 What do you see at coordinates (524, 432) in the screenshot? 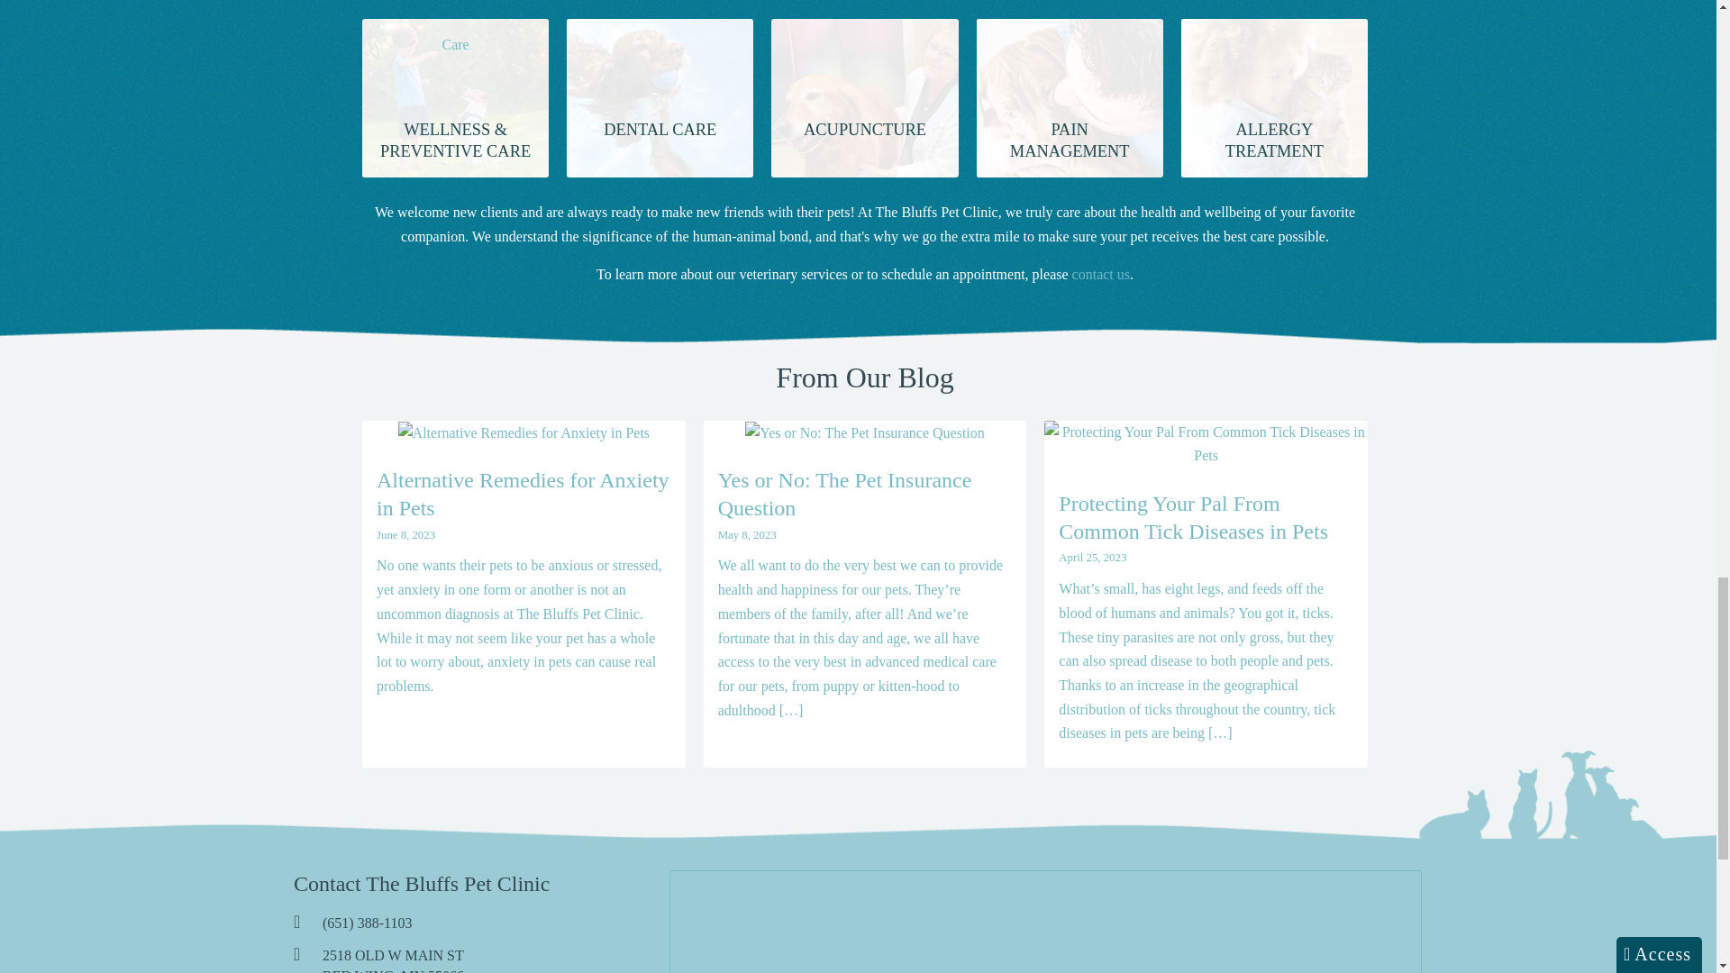
I see `Alternative Remedies for Anxiety in Pets` at bounding box center [524, 432].